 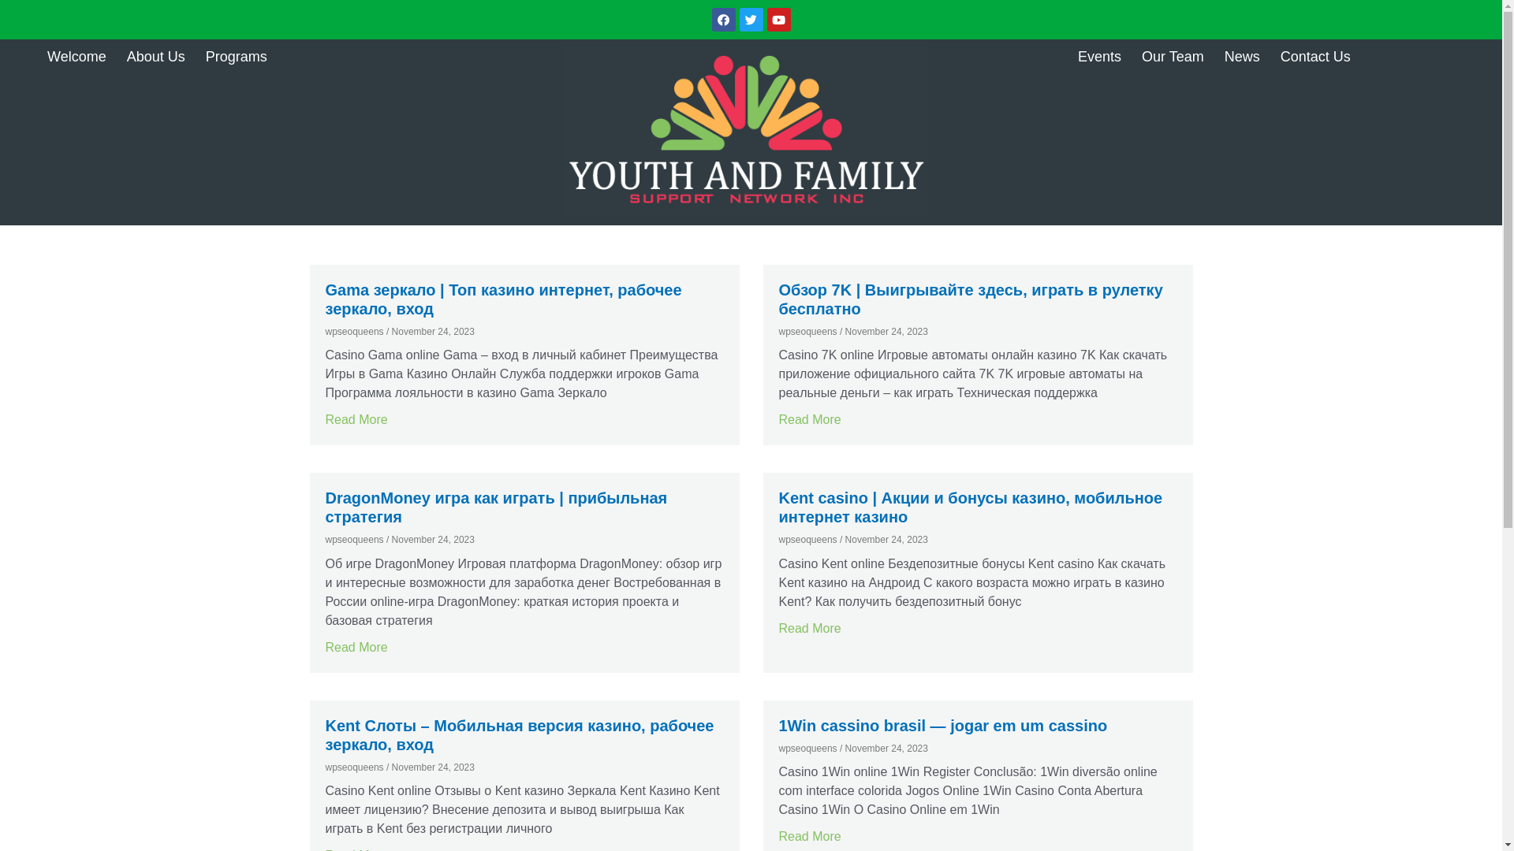 I want to click on Read More, so click(x=356, y=648).